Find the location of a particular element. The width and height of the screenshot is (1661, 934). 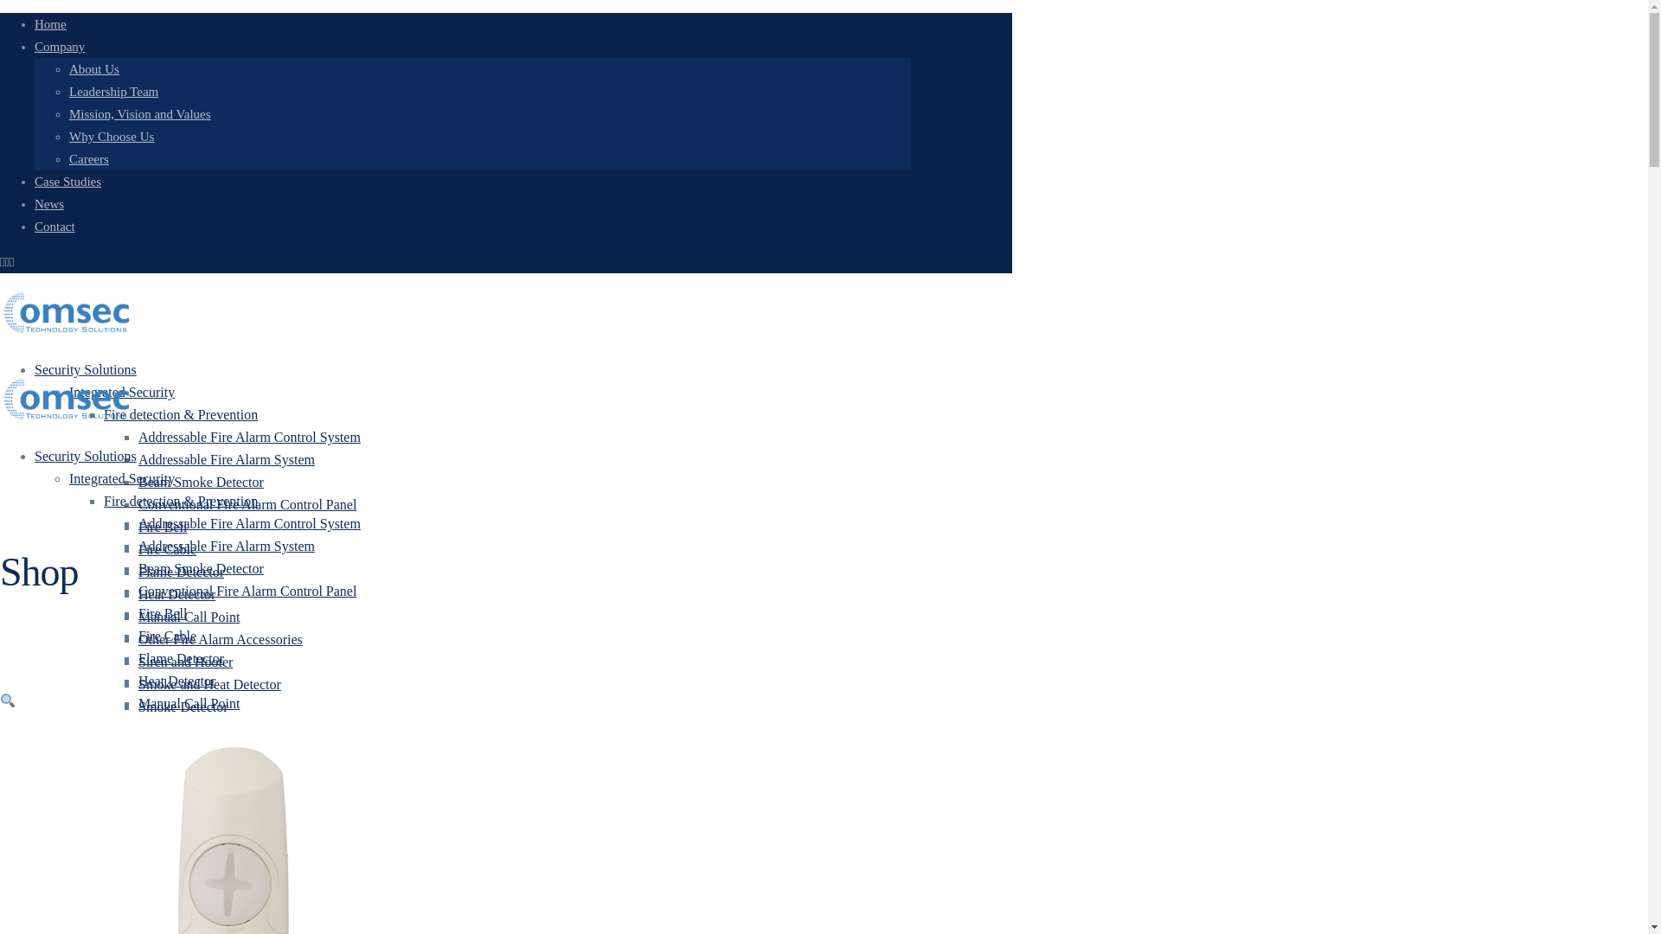

Smoke and Heat Detector is located at coordinates (209, 685).